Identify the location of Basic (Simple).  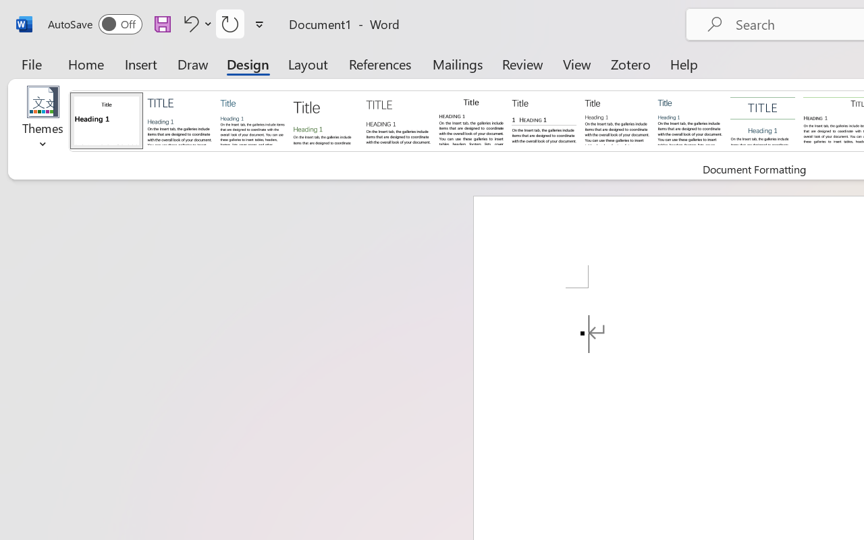
(252, 120).